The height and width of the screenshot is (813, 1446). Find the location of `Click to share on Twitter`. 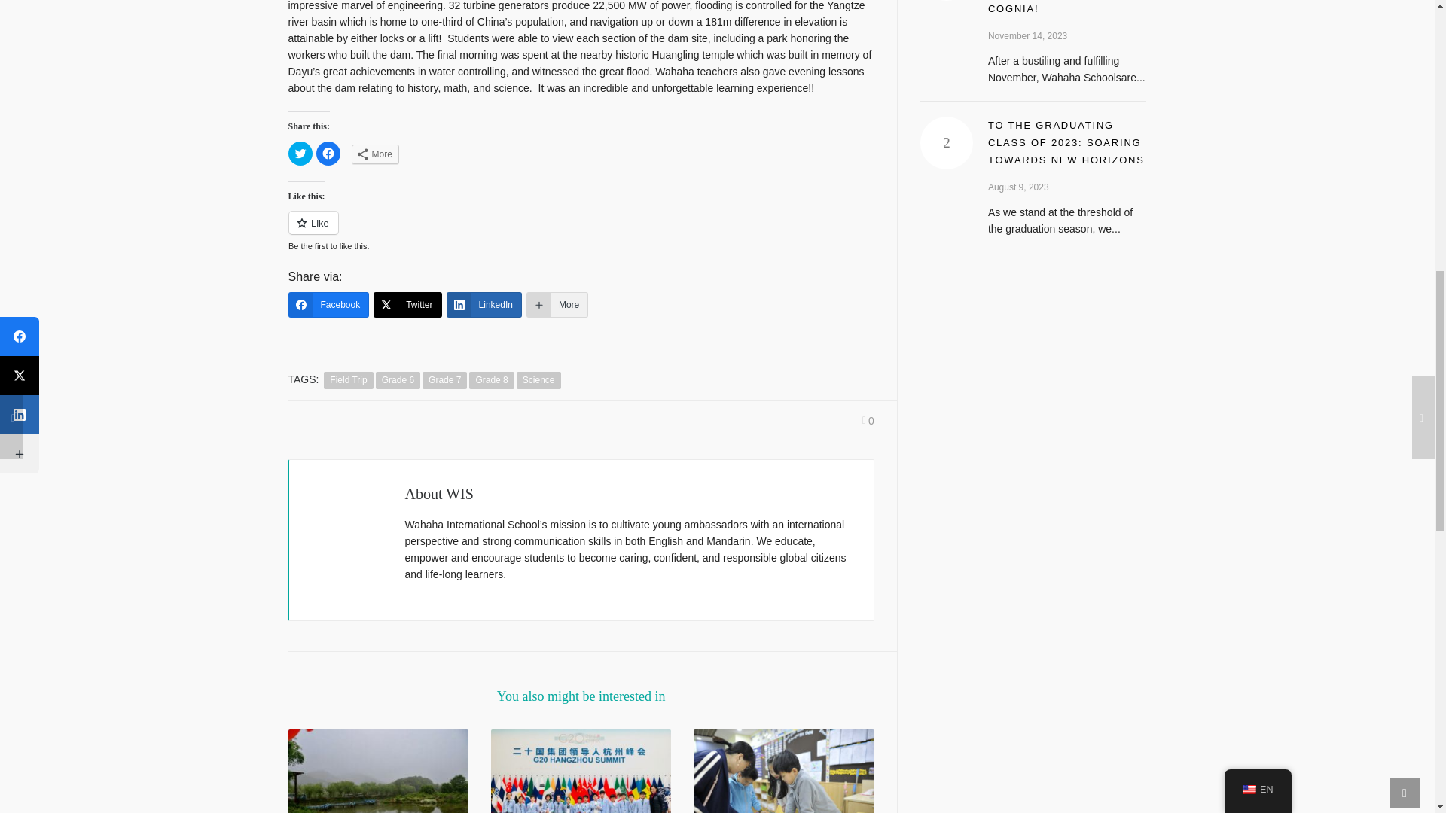

Click to share on Twitter is located at coordinates (300, 154).